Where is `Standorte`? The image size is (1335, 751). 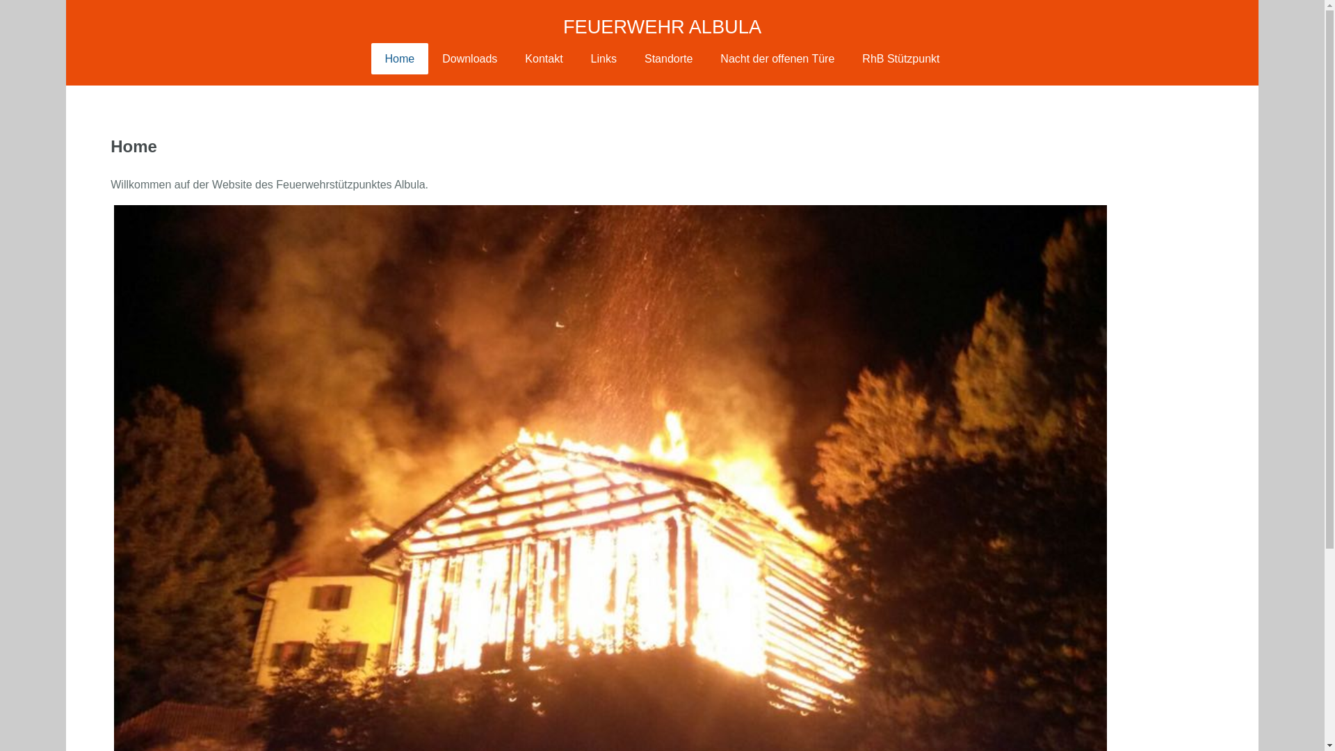
Standorte is located at coordinates (669, 58).